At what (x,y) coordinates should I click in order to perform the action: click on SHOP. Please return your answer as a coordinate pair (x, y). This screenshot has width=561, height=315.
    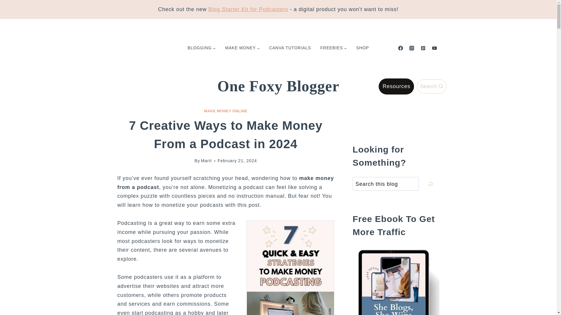
    Looking at the image, I should click on (362, 48).